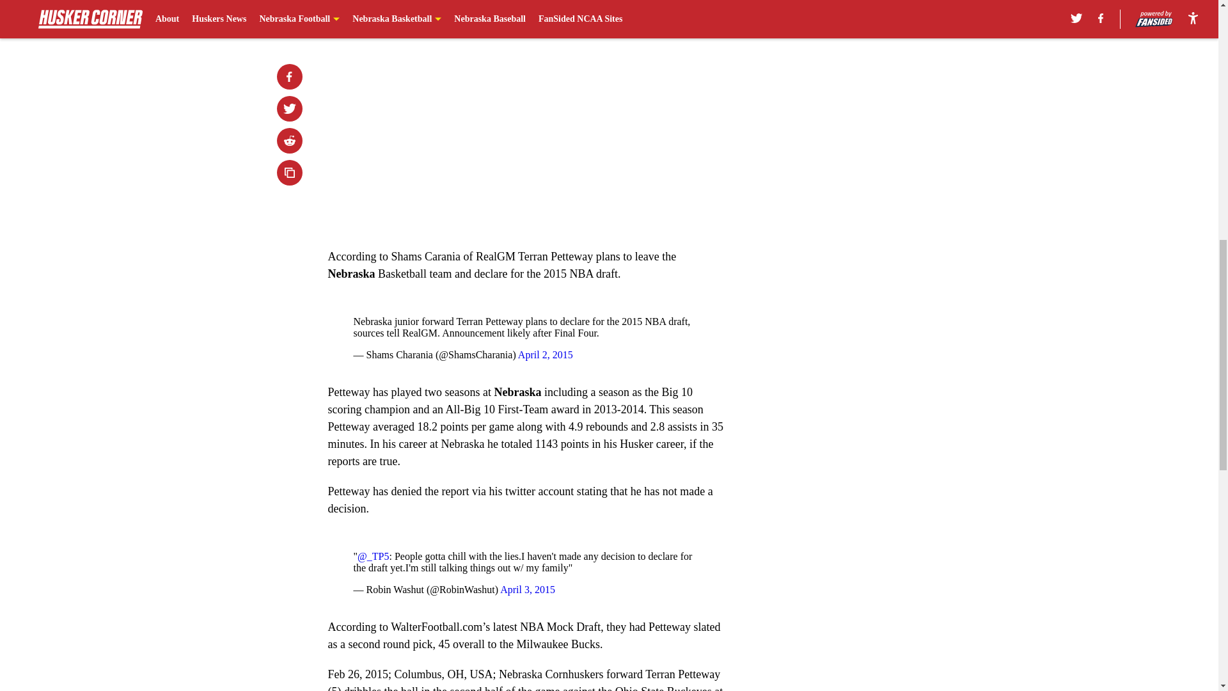 The height and width of the screenshot is (691, 1228). Describe the element at coordinates (546, 354) in the screenshot. I see `April 2, 2015` at that location.